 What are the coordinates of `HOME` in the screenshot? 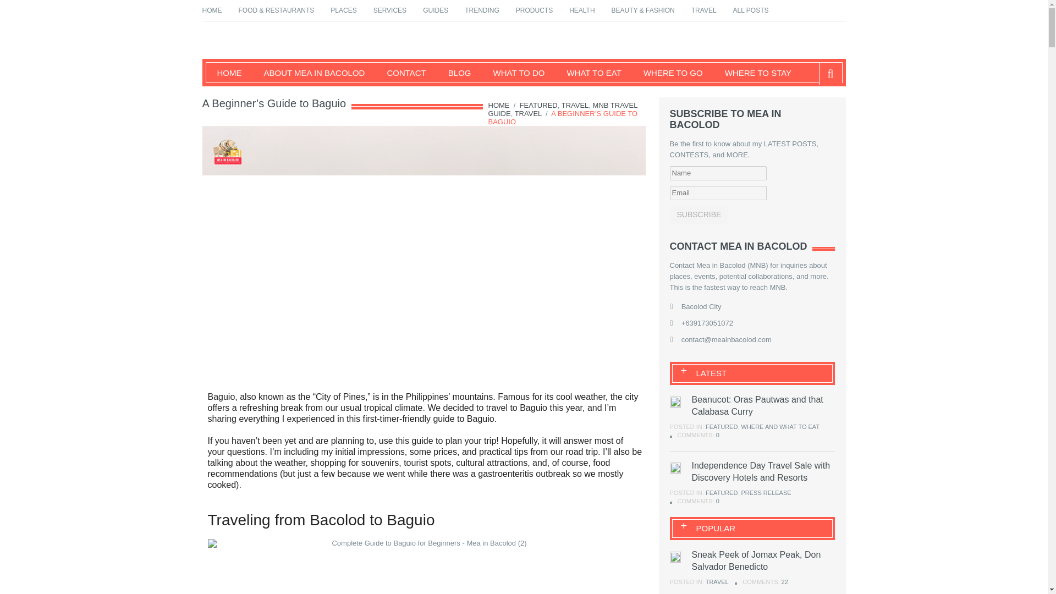 It's located at (223, 73).